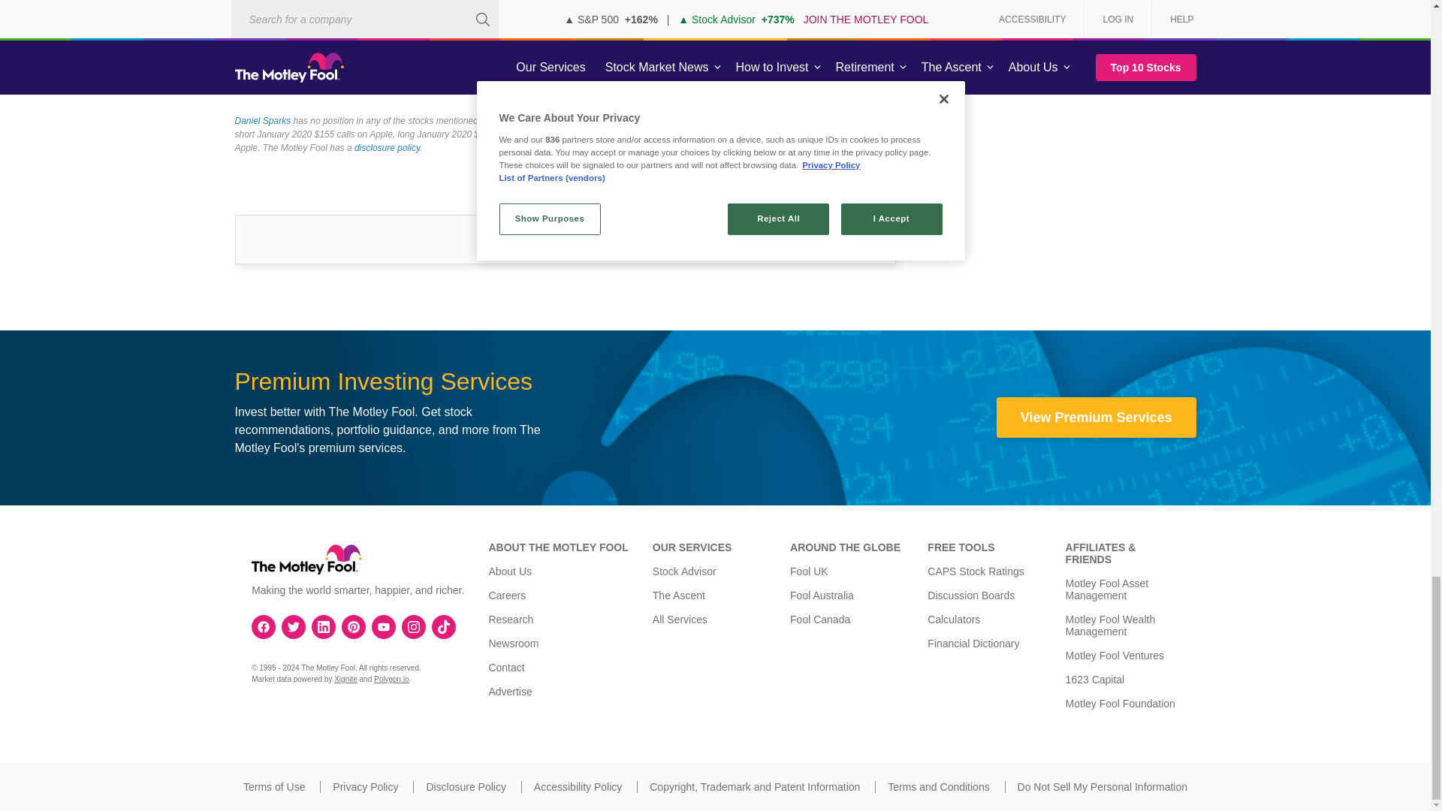  Describe the element at coordinates (1103, 787) in the screenshot. I see `Do Not Sell My Personal Information.` at that location.